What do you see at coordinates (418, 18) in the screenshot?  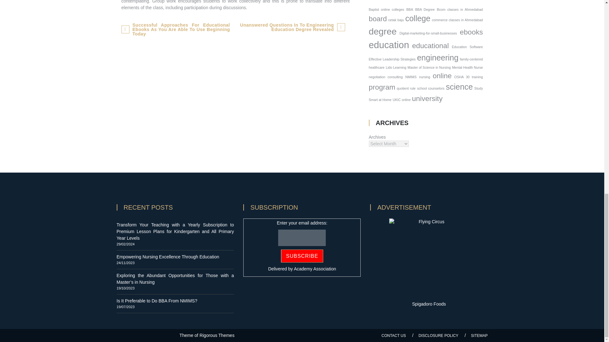 I see `college` at bounding box center [418, 18].